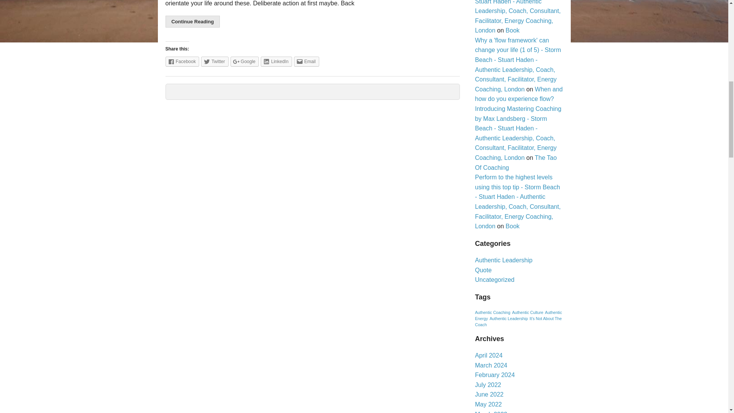 The height and width of the screenshot is (413, 734). Describe the element at coordinates (276, 61) in the screenshot. I see `LinkedIn` at that location.